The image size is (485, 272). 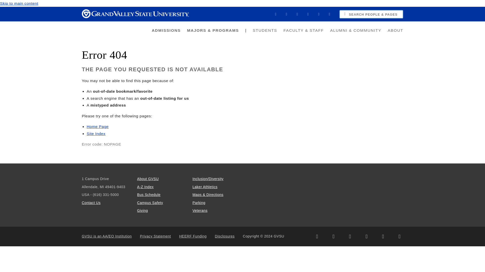 I want to click on Bus Schedule, so click(x=149, y=194).